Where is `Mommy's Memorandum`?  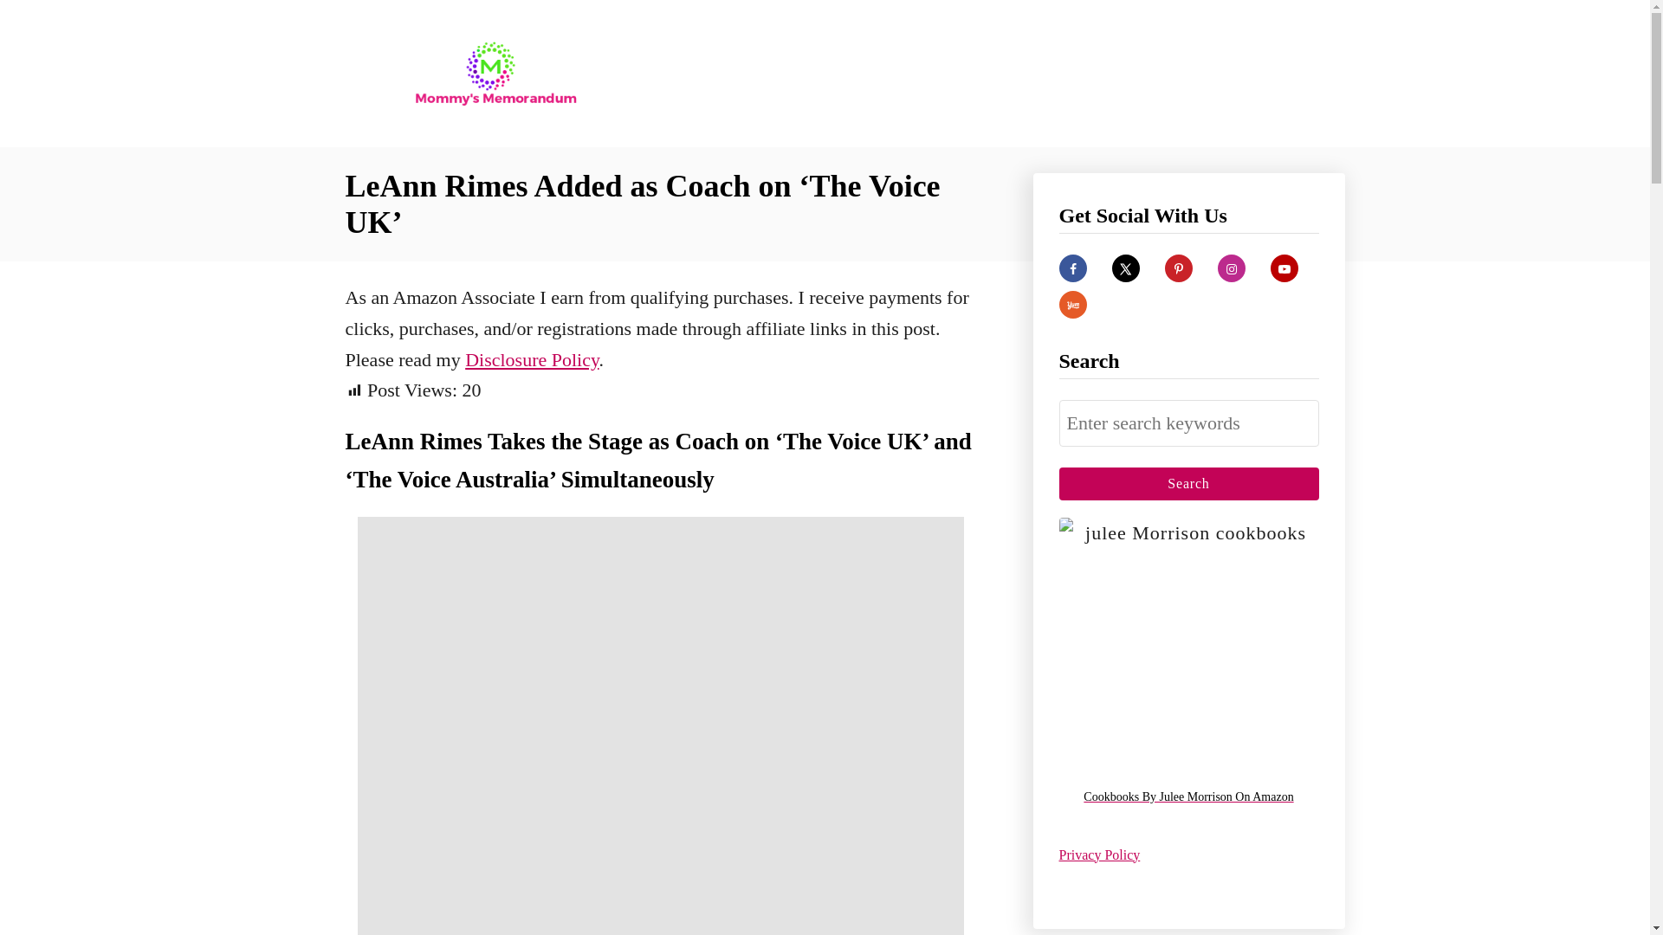
Mommy's Memorandum is located at coordinates (495, 73).